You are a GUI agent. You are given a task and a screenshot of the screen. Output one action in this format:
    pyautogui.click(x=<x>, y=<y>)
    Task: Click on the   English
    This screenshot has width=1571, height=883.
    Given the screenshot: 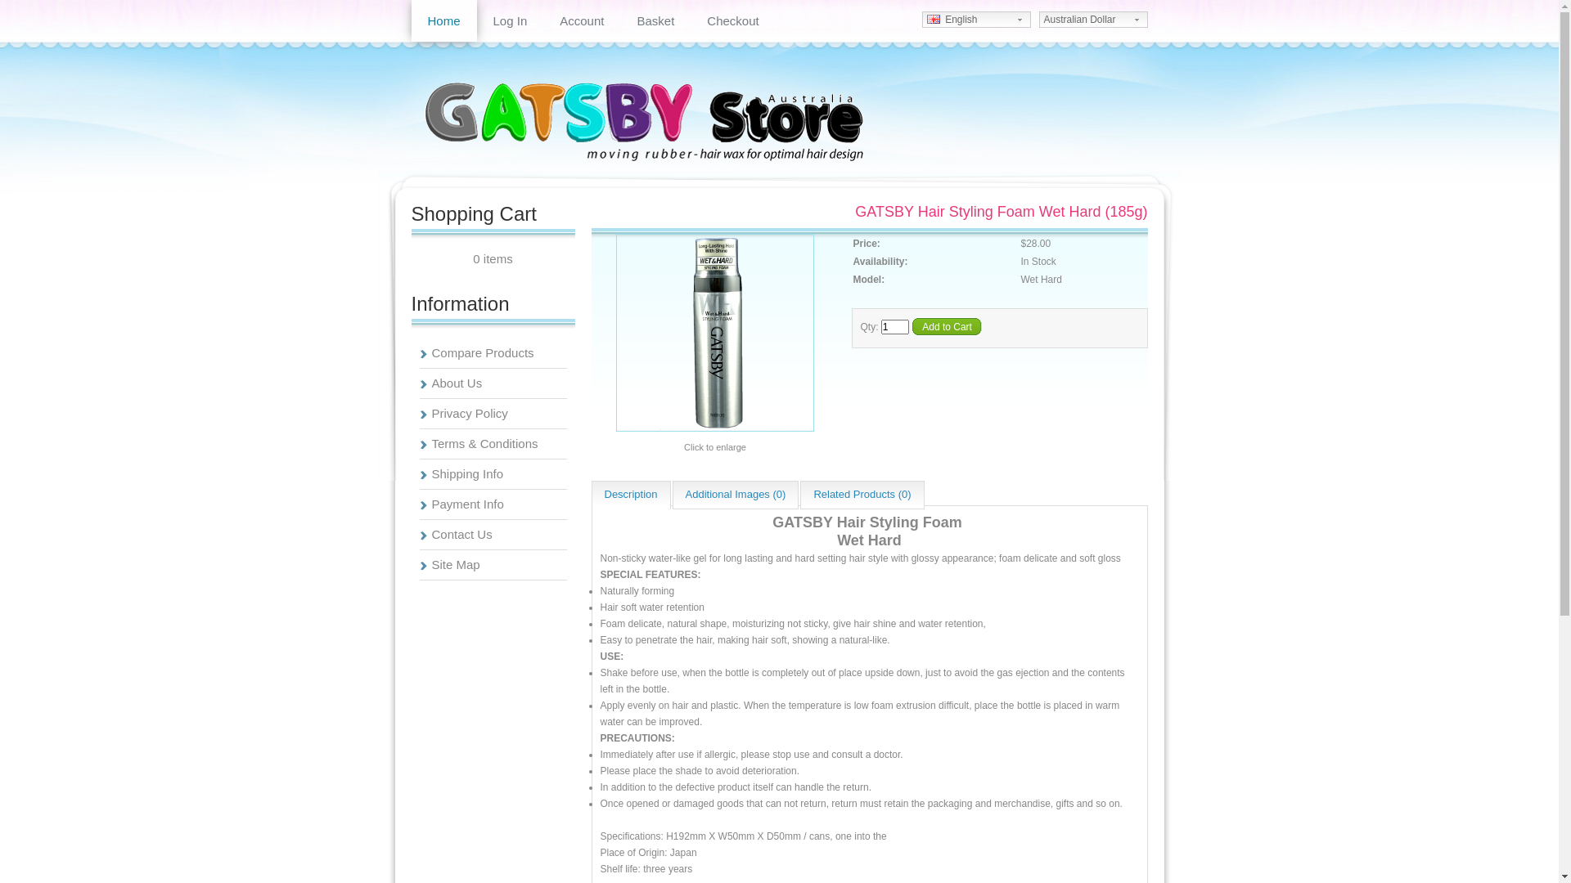 What is the action you would take?
    pyautogui.click(x=975, y=20)
    